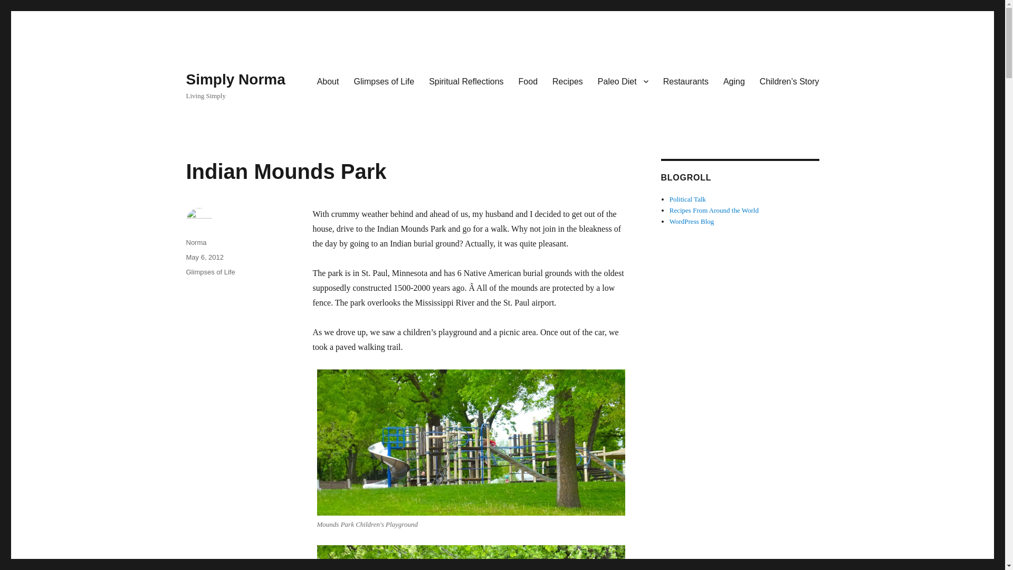 This screenshot has width=1013, height=570. Describe the element at coordinates (623, 81) in the screenshot. I see `Paleo Diet` at that location.